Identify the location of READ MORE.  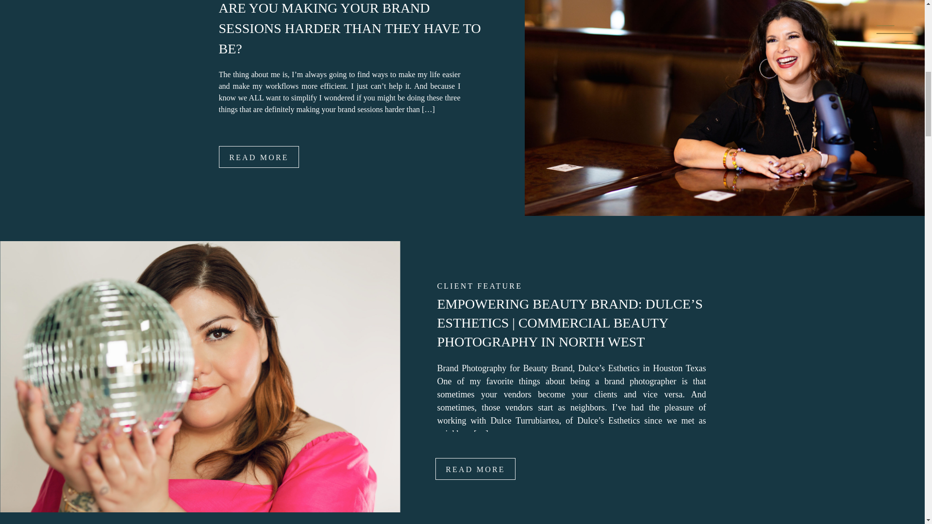
(475, 469).